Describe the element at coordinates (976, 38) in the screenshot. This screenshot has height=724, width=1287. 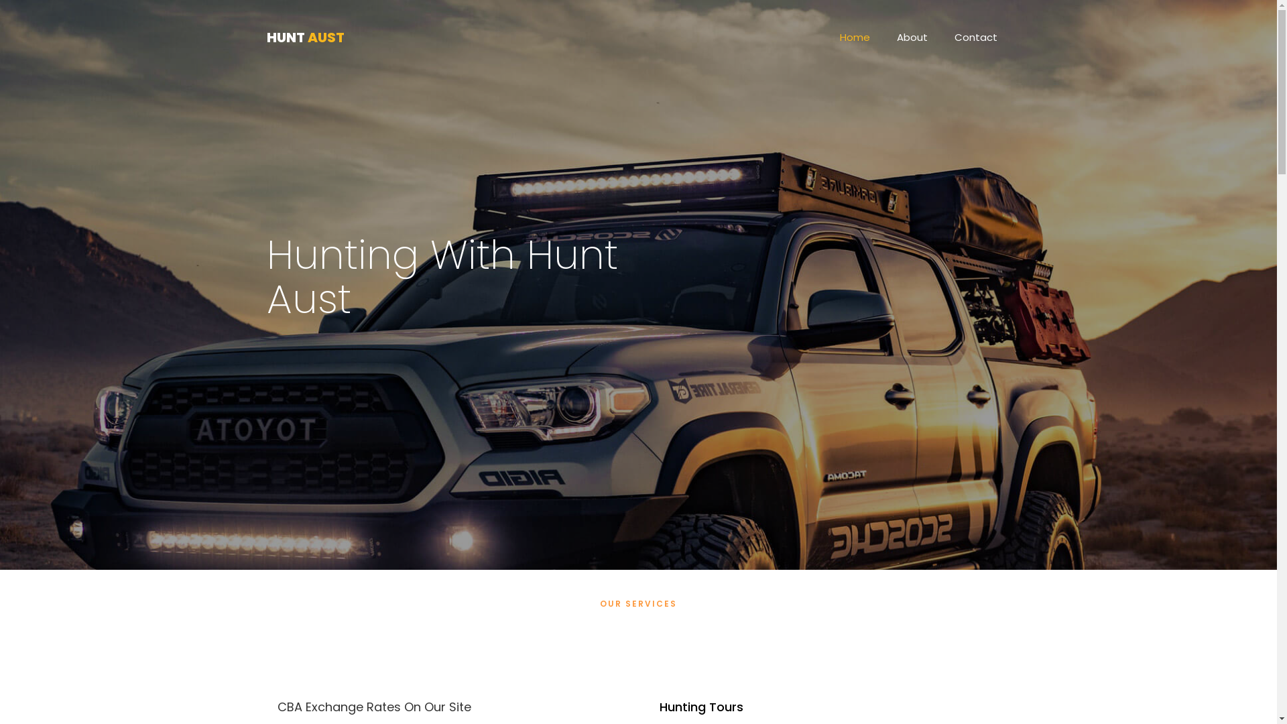
I see `Contact` at that location.